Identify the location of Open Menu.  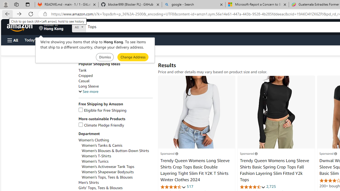
(13, 40).